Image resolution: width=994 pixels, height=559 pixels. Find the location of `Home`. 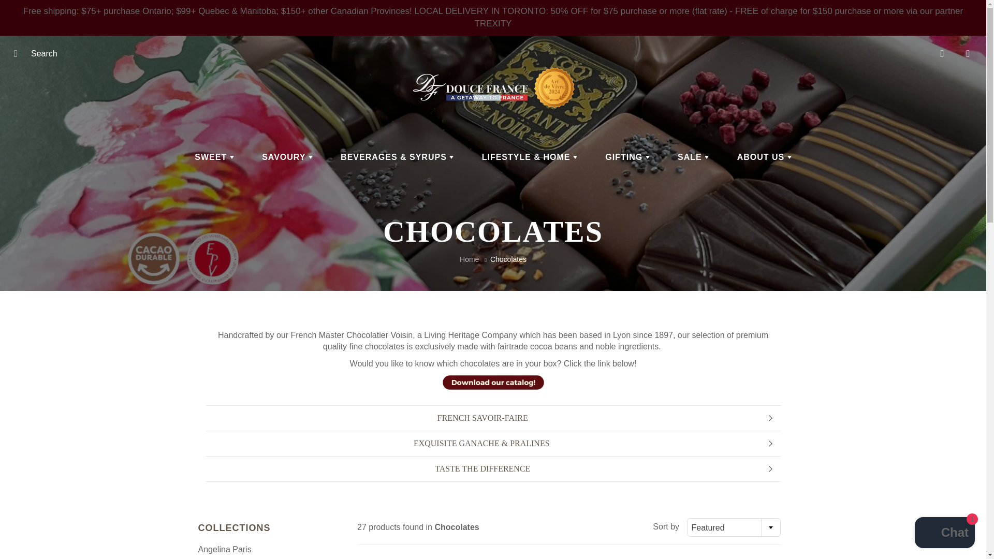

Home is located at coordinates (469, 259).